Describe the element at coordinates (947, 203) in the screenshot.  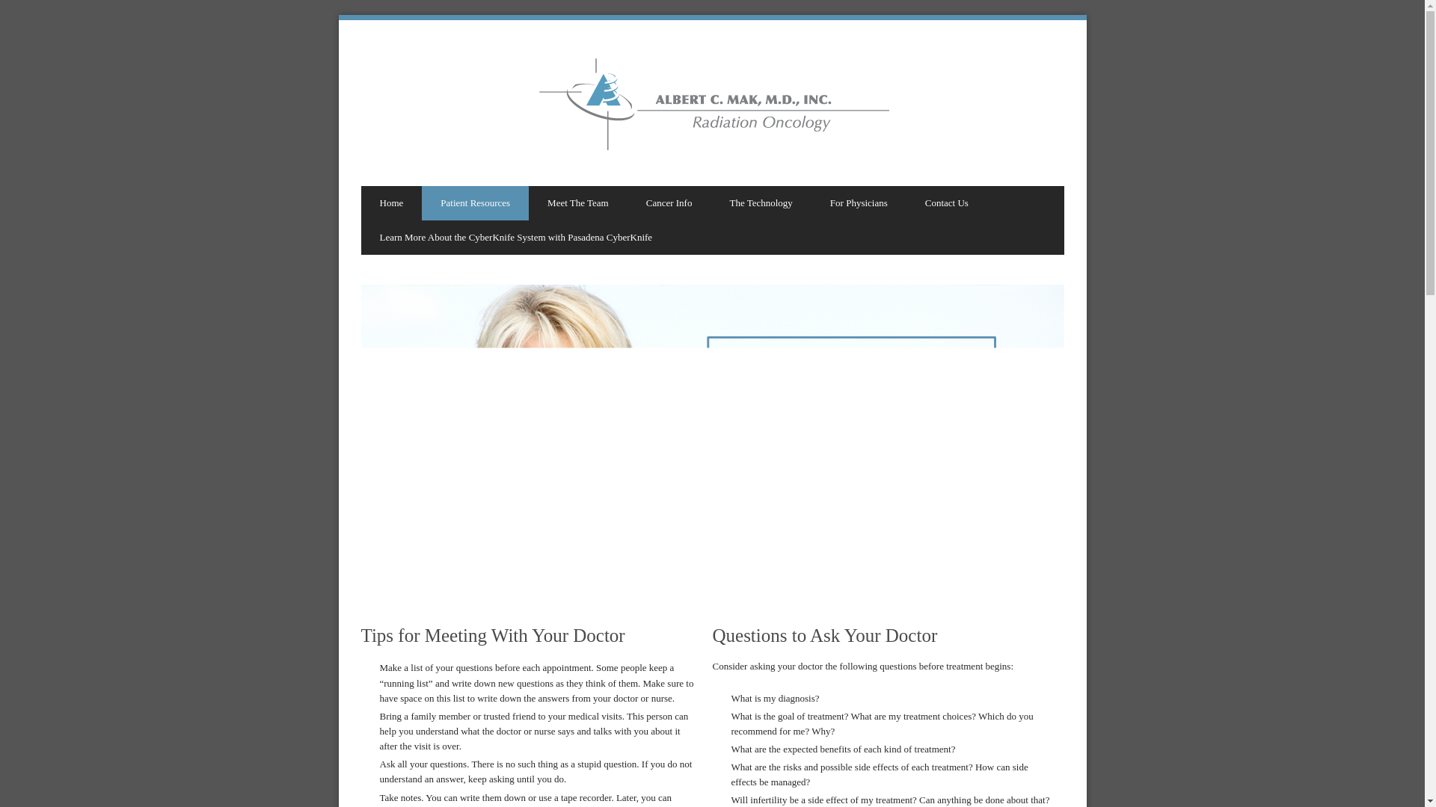
I see `Contact Us` at that location.